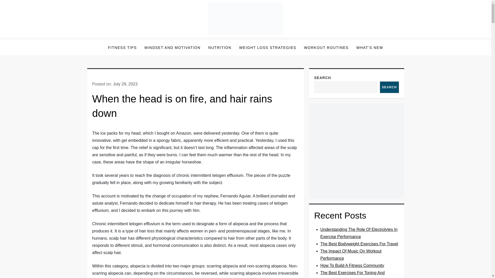 The height and width of the screenshot is (278, 495). Describe the element at coordinates (351, 254) in the screenshot. I see `The Impact Of Music On Workout Performance` at that location.